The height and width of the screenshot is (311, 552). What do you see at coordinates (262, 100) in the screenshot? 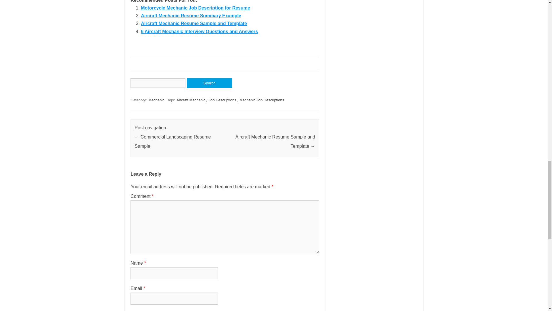
I see `Mechanic Job Descriptions` at bounding box center [262, 100].